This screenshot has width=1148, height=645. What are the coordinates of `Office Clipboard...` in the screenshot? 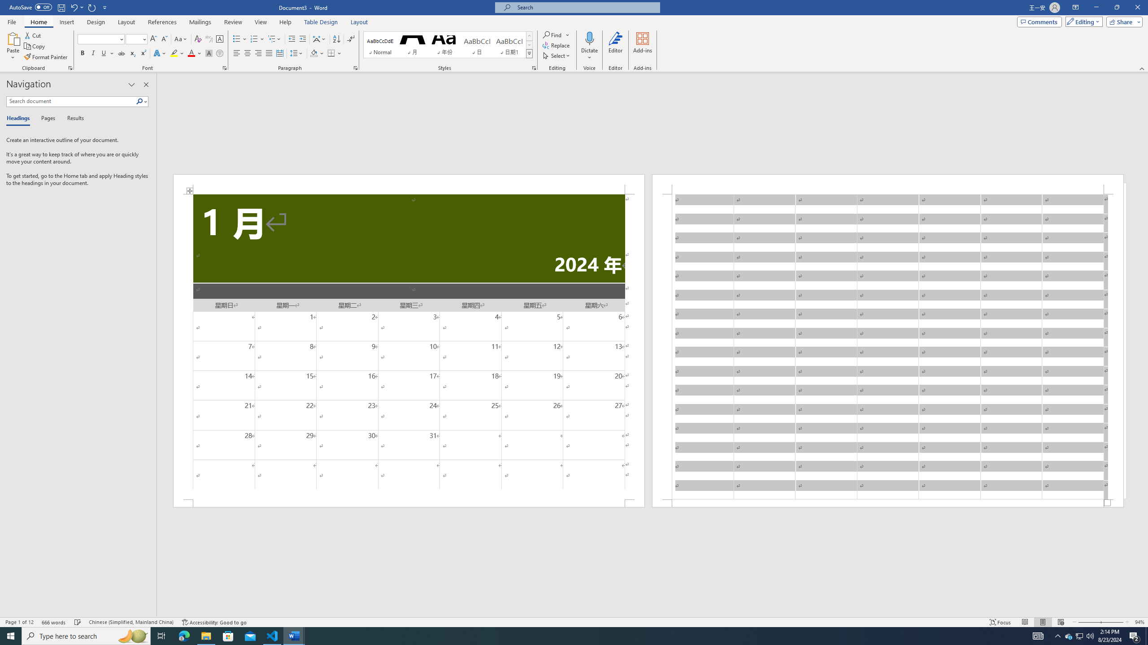 It's located at (70, 68).